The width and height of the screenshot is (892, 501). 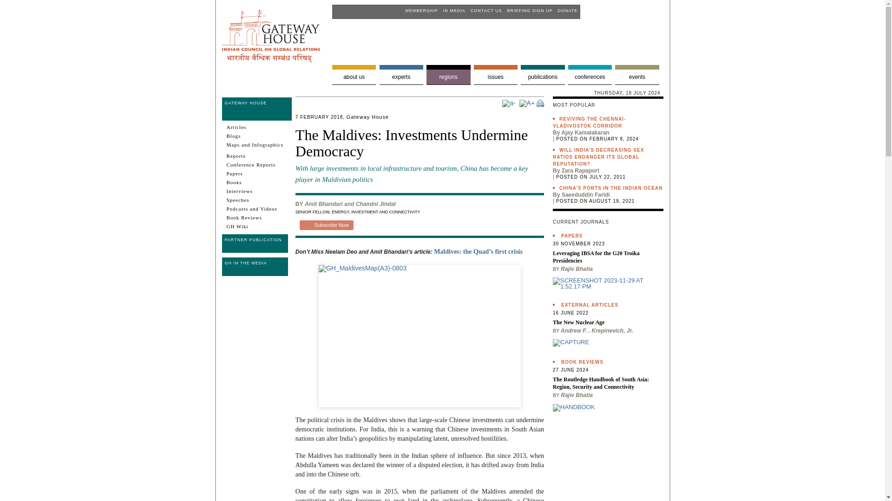 What do you see at coordinates (540, 103) in the screenshot?
I see `Print This Post` at bounding box center [540, 103].